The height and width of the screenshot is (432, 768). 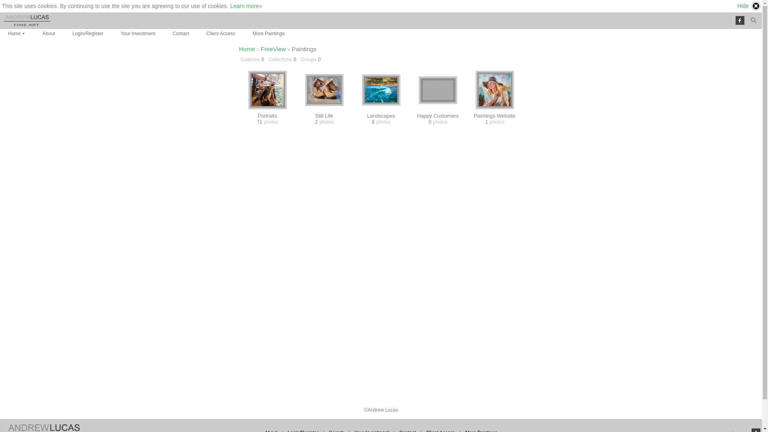 What do you see at coordinates (180, 34) in the screenshot?
I see `Contact` at bounding box center [180, 34].